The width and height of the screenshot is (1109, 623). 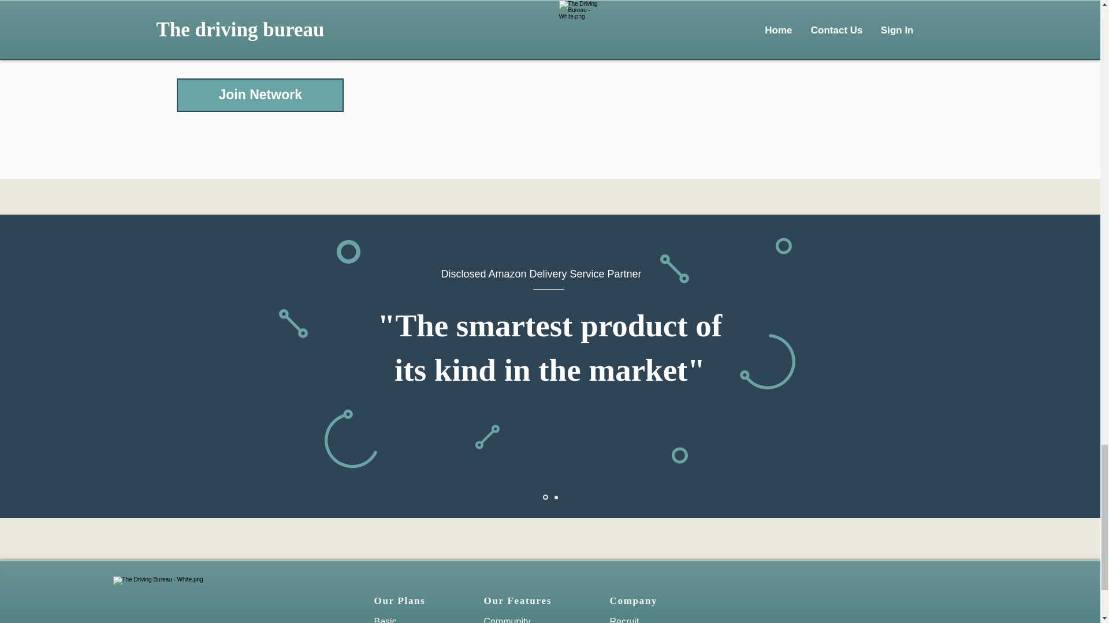 What do you see at coordinates (386, 620) in the screenshot?
I see `Basic` at bounding box center [386, 620].